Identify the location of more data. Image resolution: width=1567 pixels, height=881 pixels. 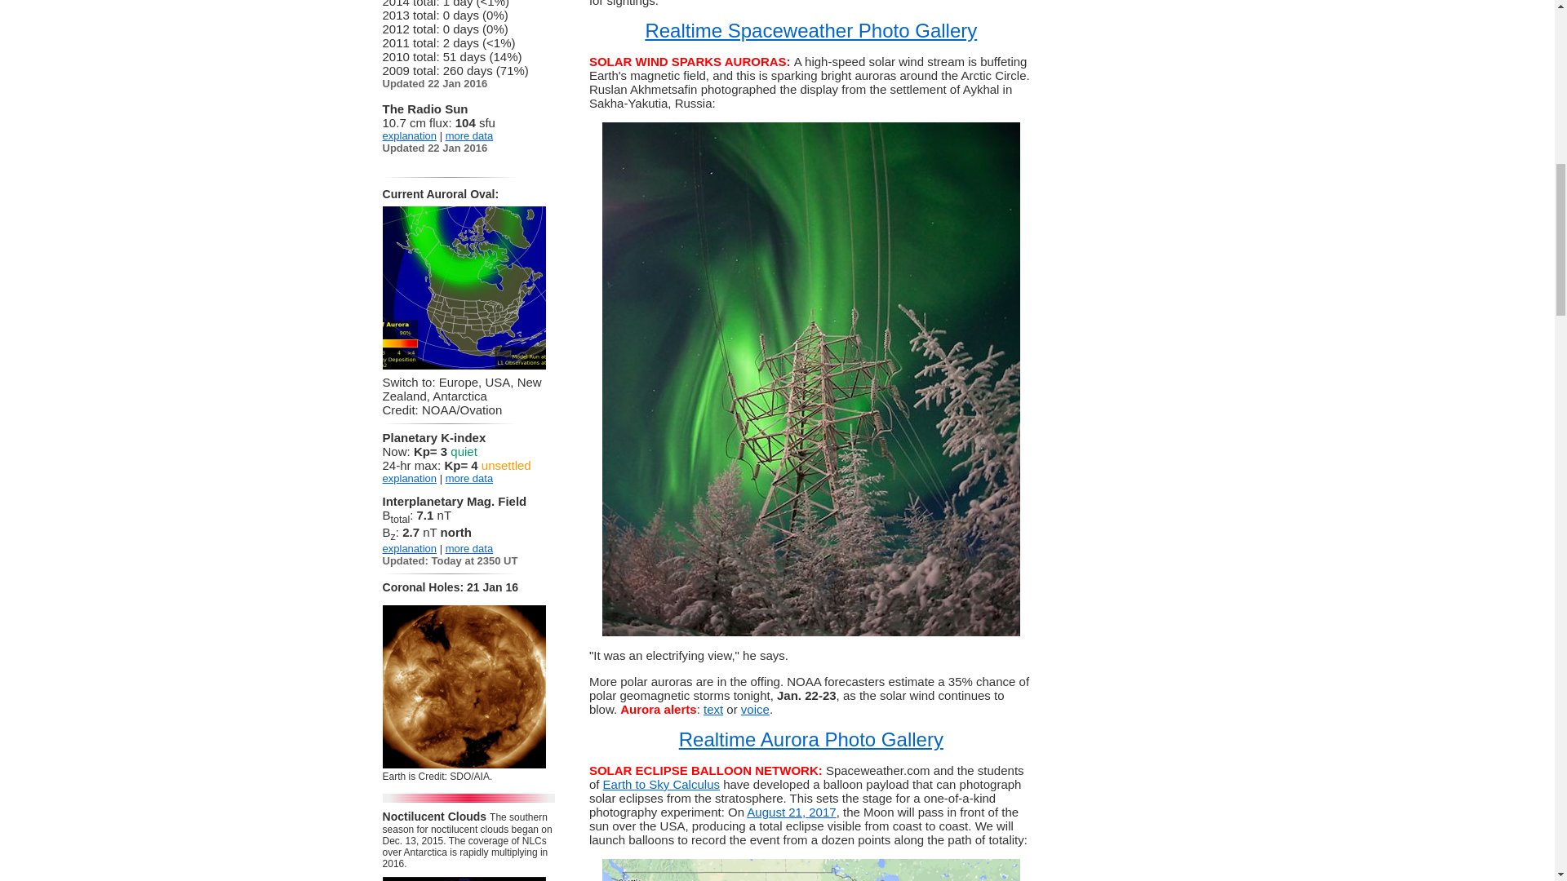
(468, 135).